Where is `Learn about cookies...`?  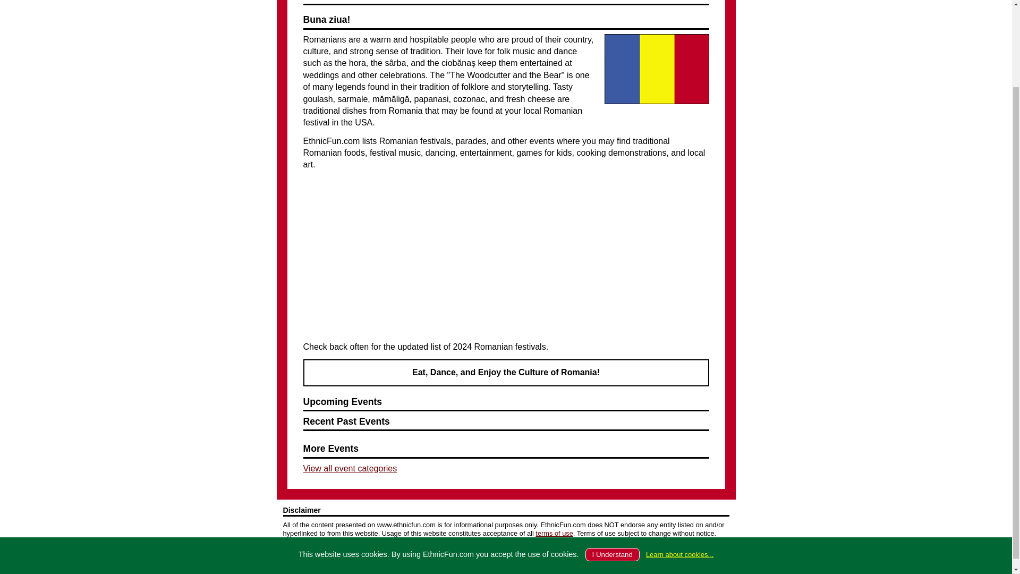
Learn about cookies... is located at coordinates (679, 457).